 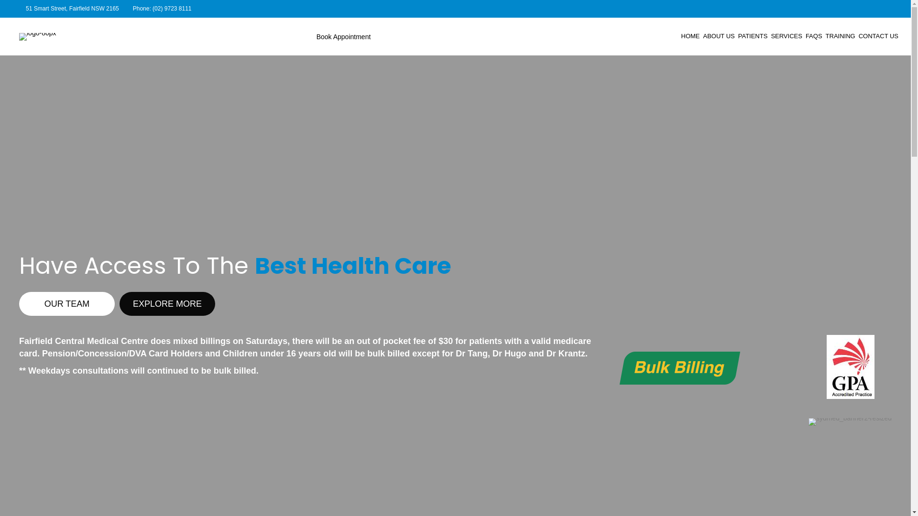 I want to click on 51 Smart Street, Fairfield NSW 2165, so click(x=73, y=9).